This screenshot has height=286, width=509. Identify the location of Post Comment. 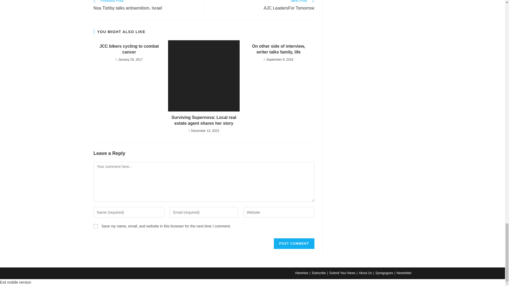
(294, 243).